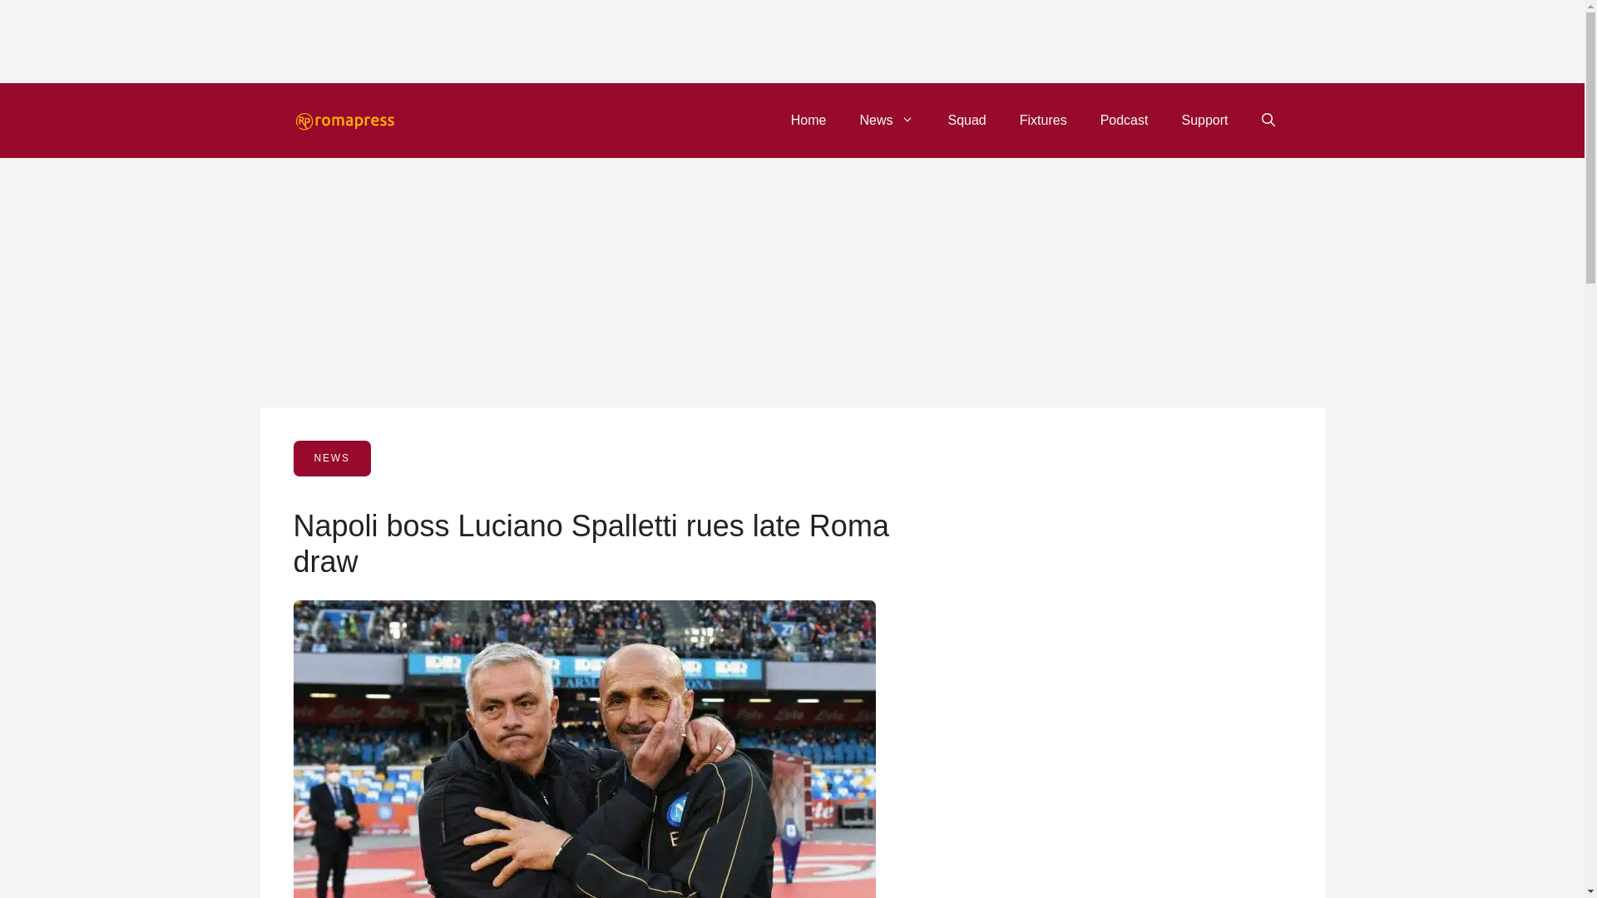  Describe the element at coordinates (887, 120) in the screenshot. I see `News` at that location.